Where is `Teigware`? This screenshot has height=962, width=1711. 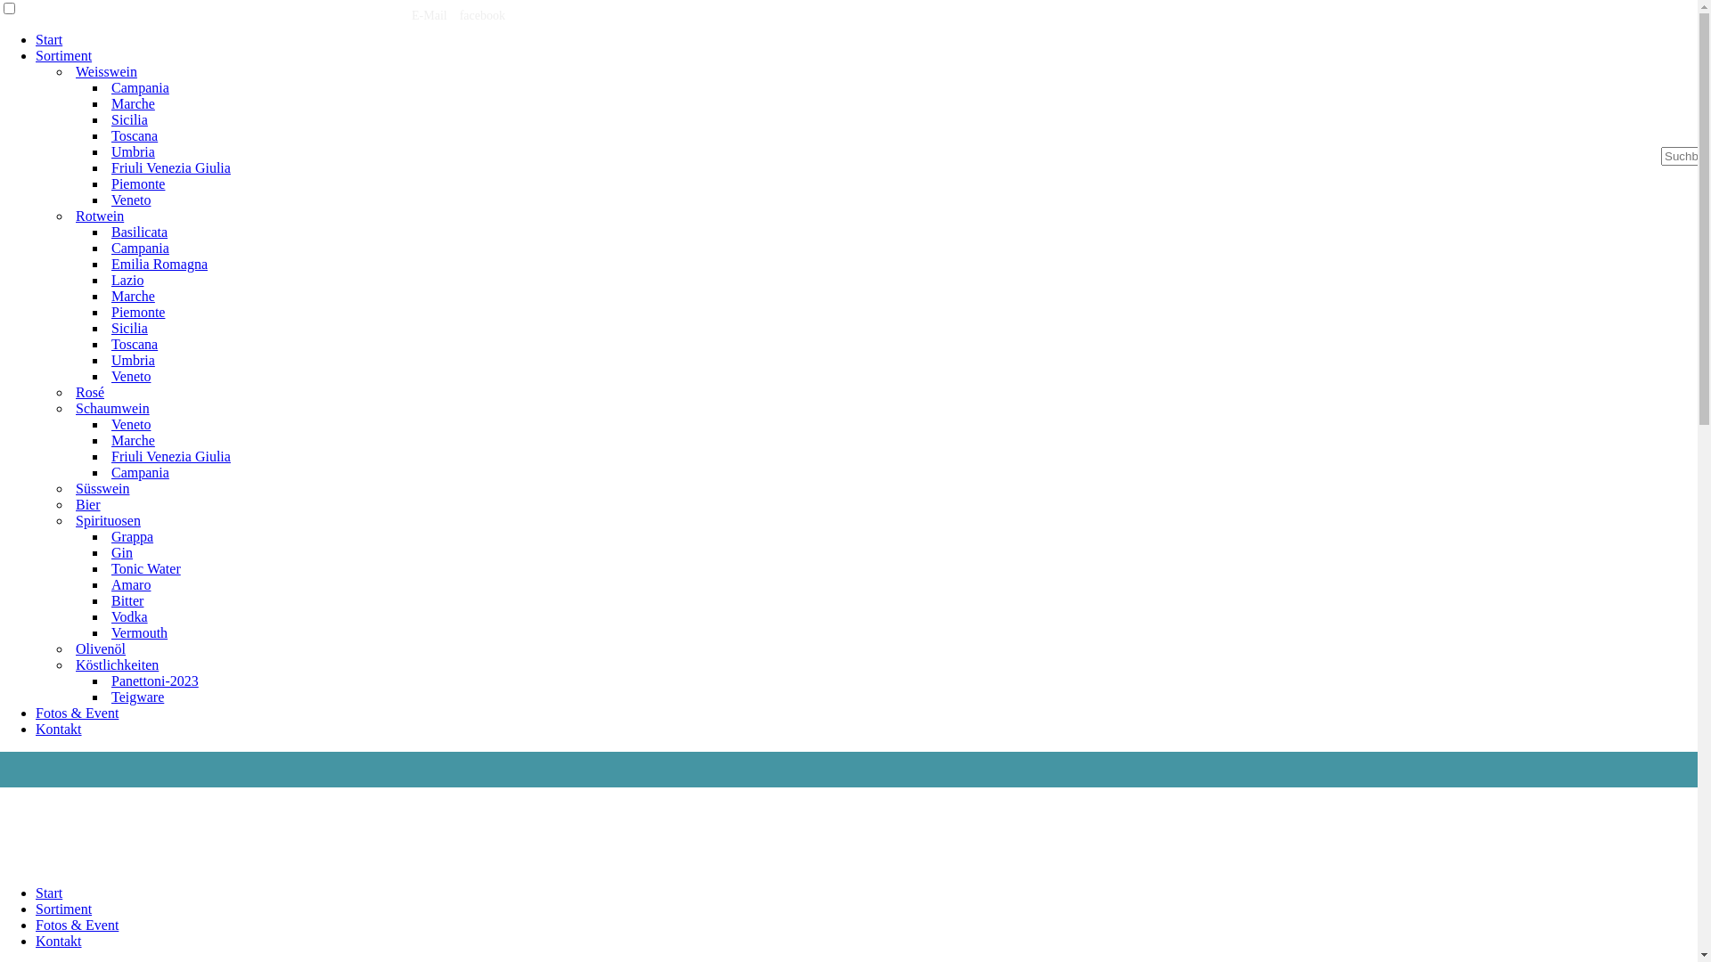 Teigware is located at coordinates (137, 697).